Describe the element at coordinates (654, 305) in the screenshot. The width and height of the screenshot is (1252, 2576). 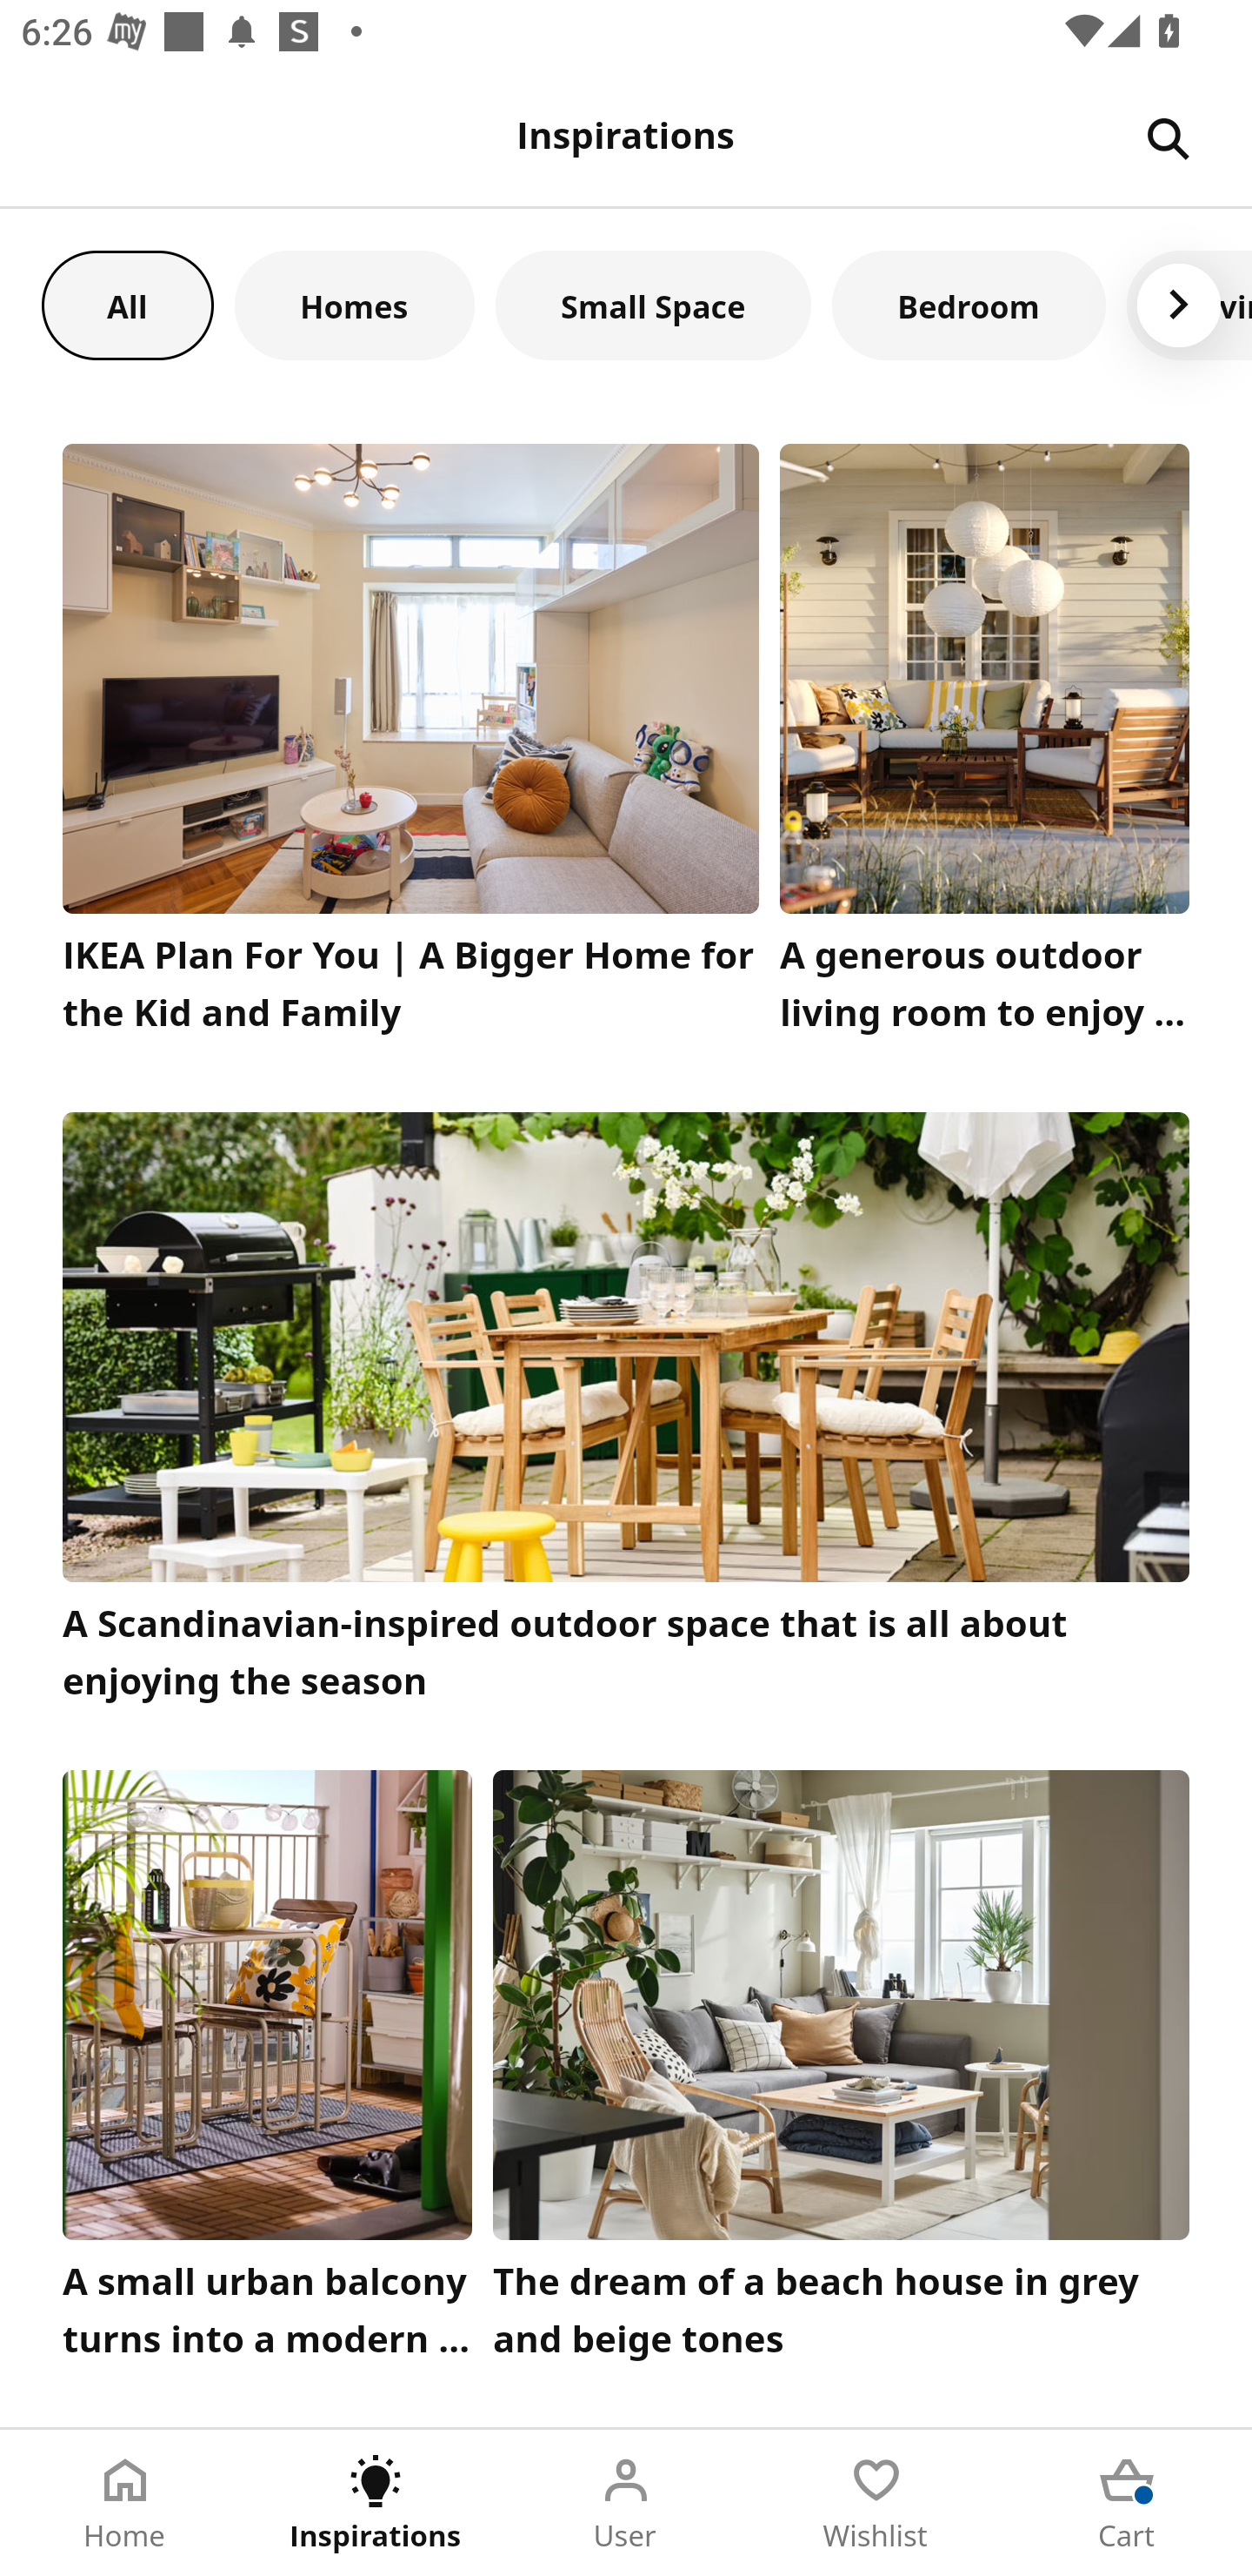
I see `Small Space` at that location.